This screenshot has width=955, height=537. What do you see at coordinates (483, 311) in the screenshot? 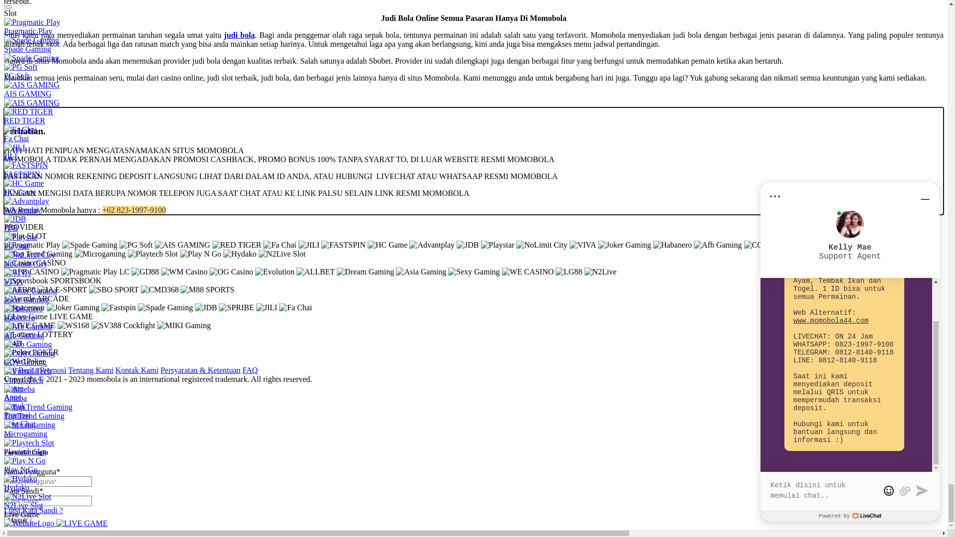
I see `Berita` at bounding box center [483, 311].